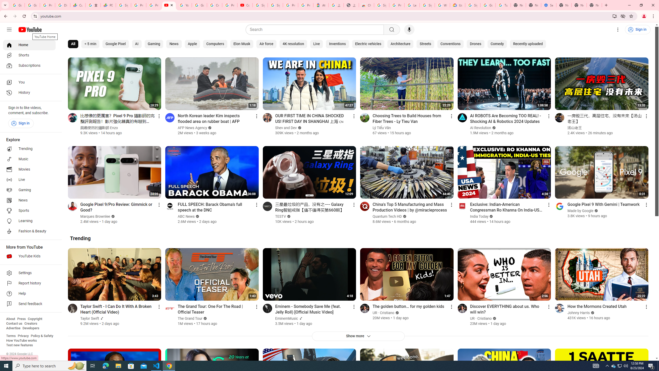 Image resolution: width=659 pixels, height=371 pixels. I want to click on AI, so click(137, 44).